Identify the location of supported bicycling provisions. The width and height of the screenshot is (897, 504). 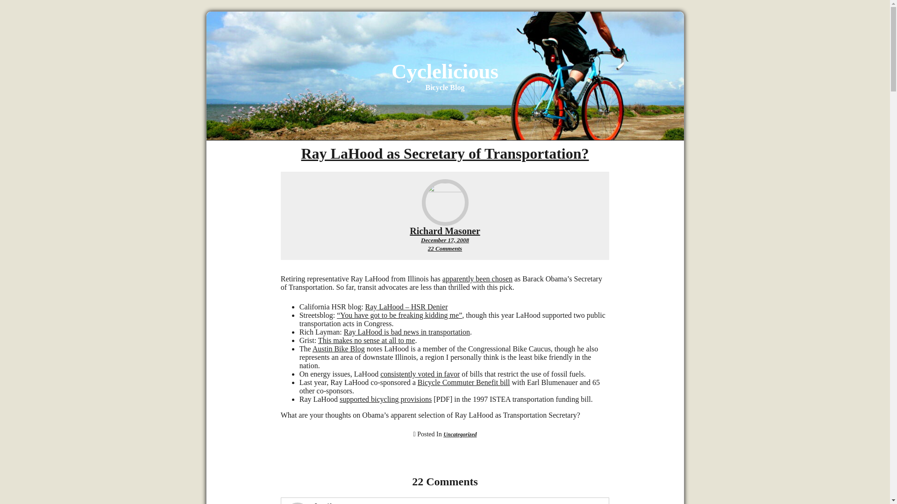
(385, 399).